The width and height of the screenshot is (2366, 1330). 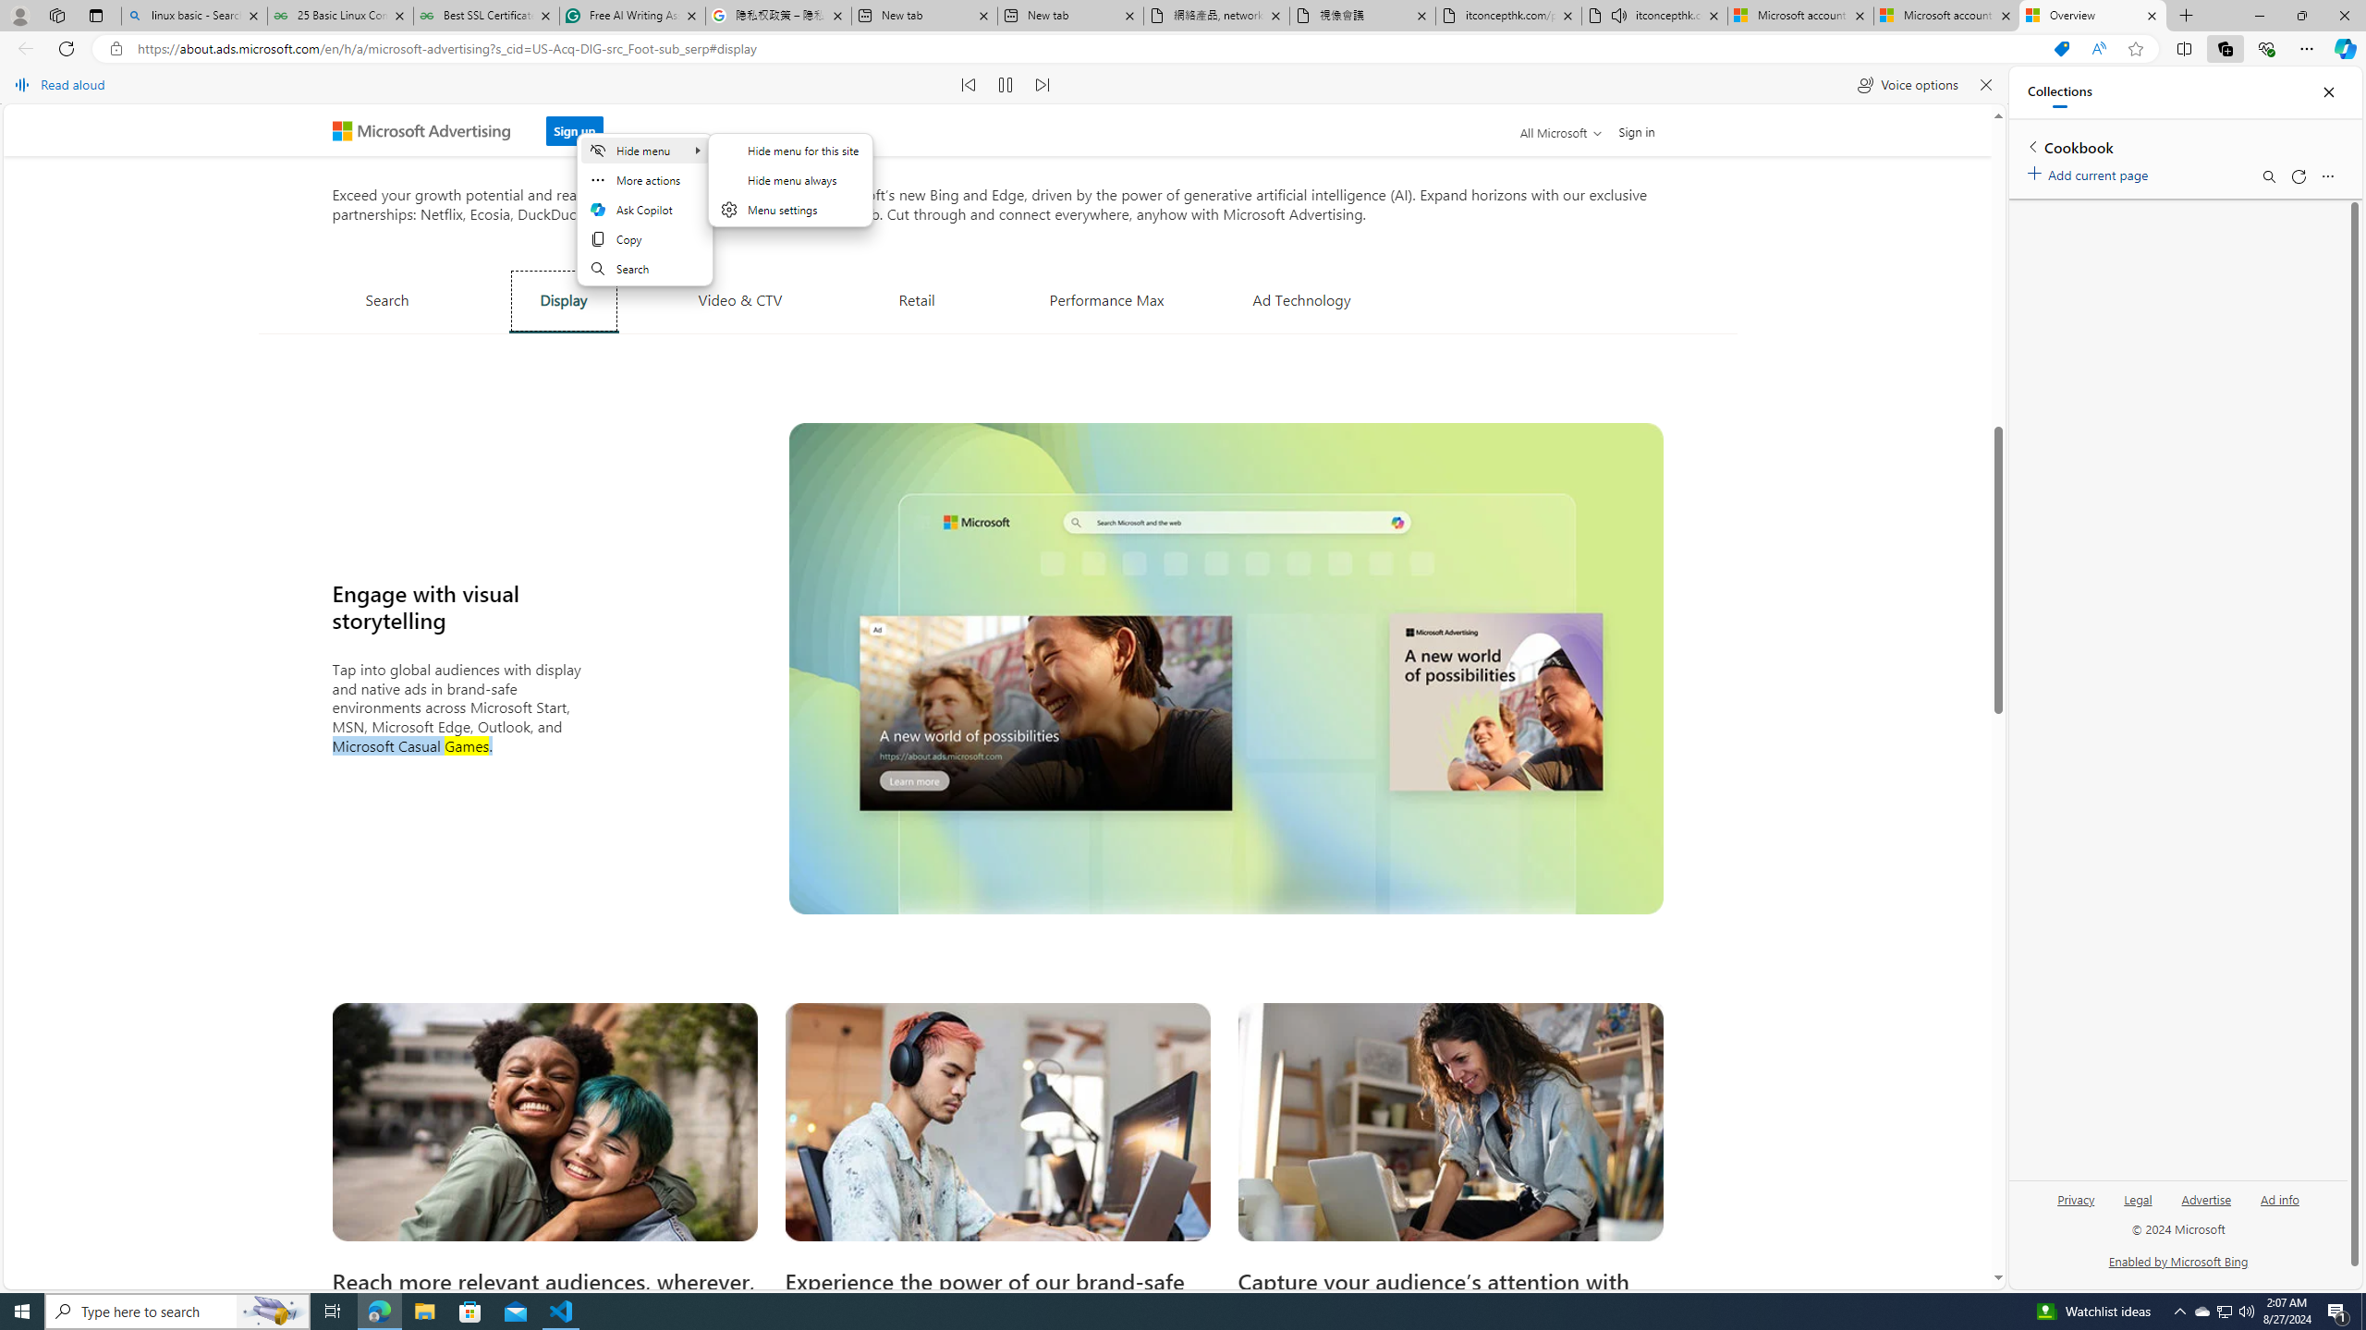 What do you see at coordinates (791, 210) in the screenshot?
I see `Menu settings` at bounding box center [791, 210].